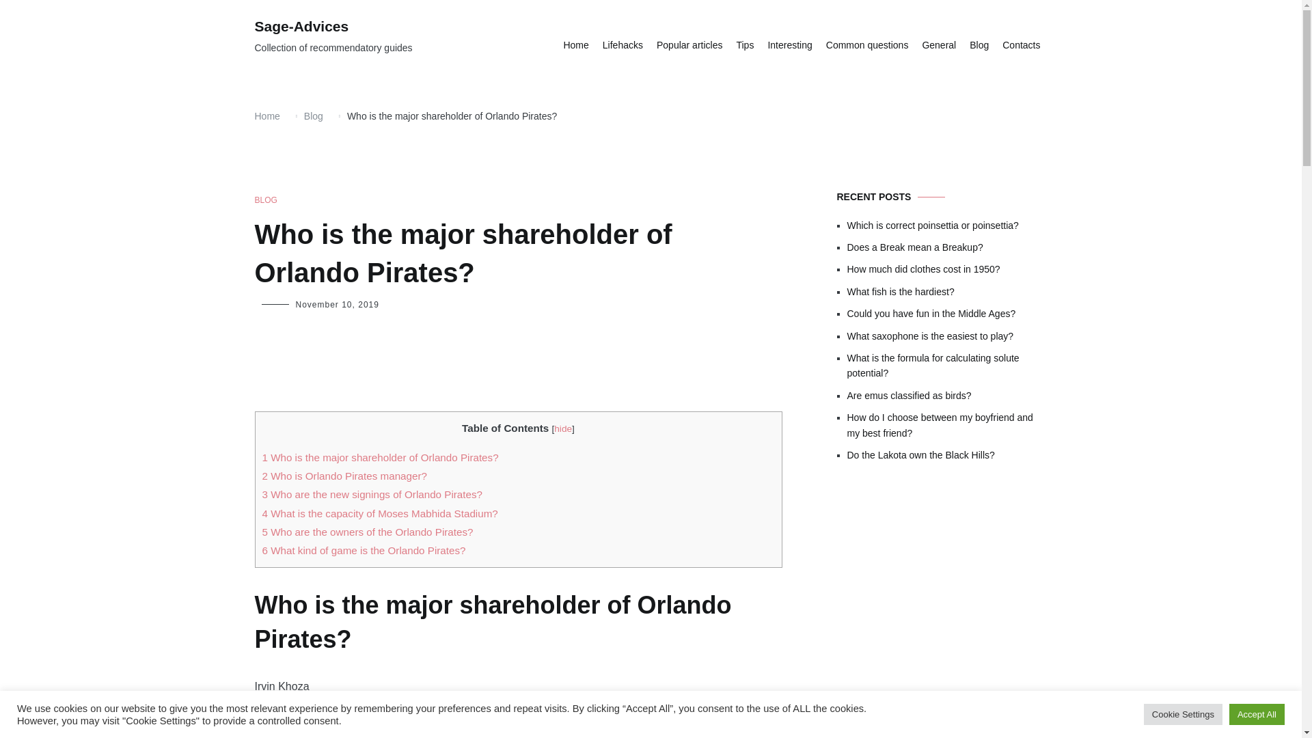 The width and height of the screenshot is (1312, 738). I want to click on Which is correct poinsettia or poinsettia?, so click(947, 225).